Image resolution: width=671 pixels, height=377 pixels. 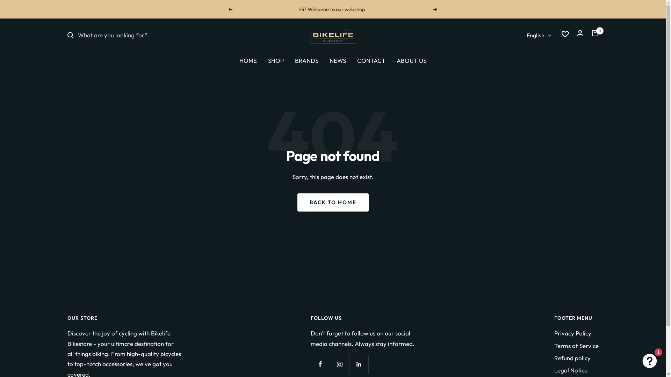 What do you see at coordinates (530, 61) in the screenshot?
I see `en` at bounding box center [530, 61].